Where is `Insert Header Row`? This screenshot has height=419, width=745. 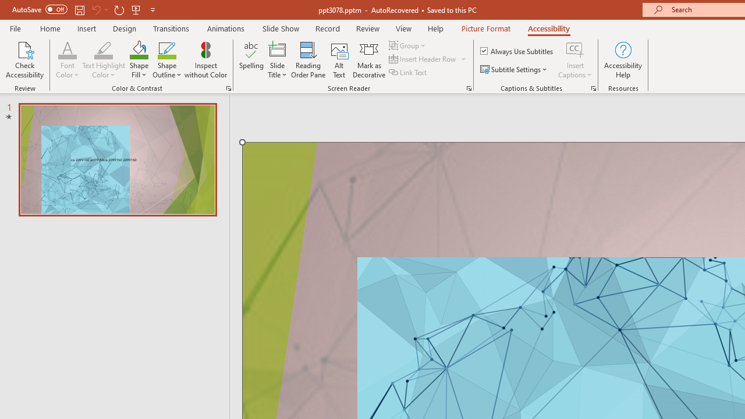
Insert Header Row is located at coordinates (428, 59).